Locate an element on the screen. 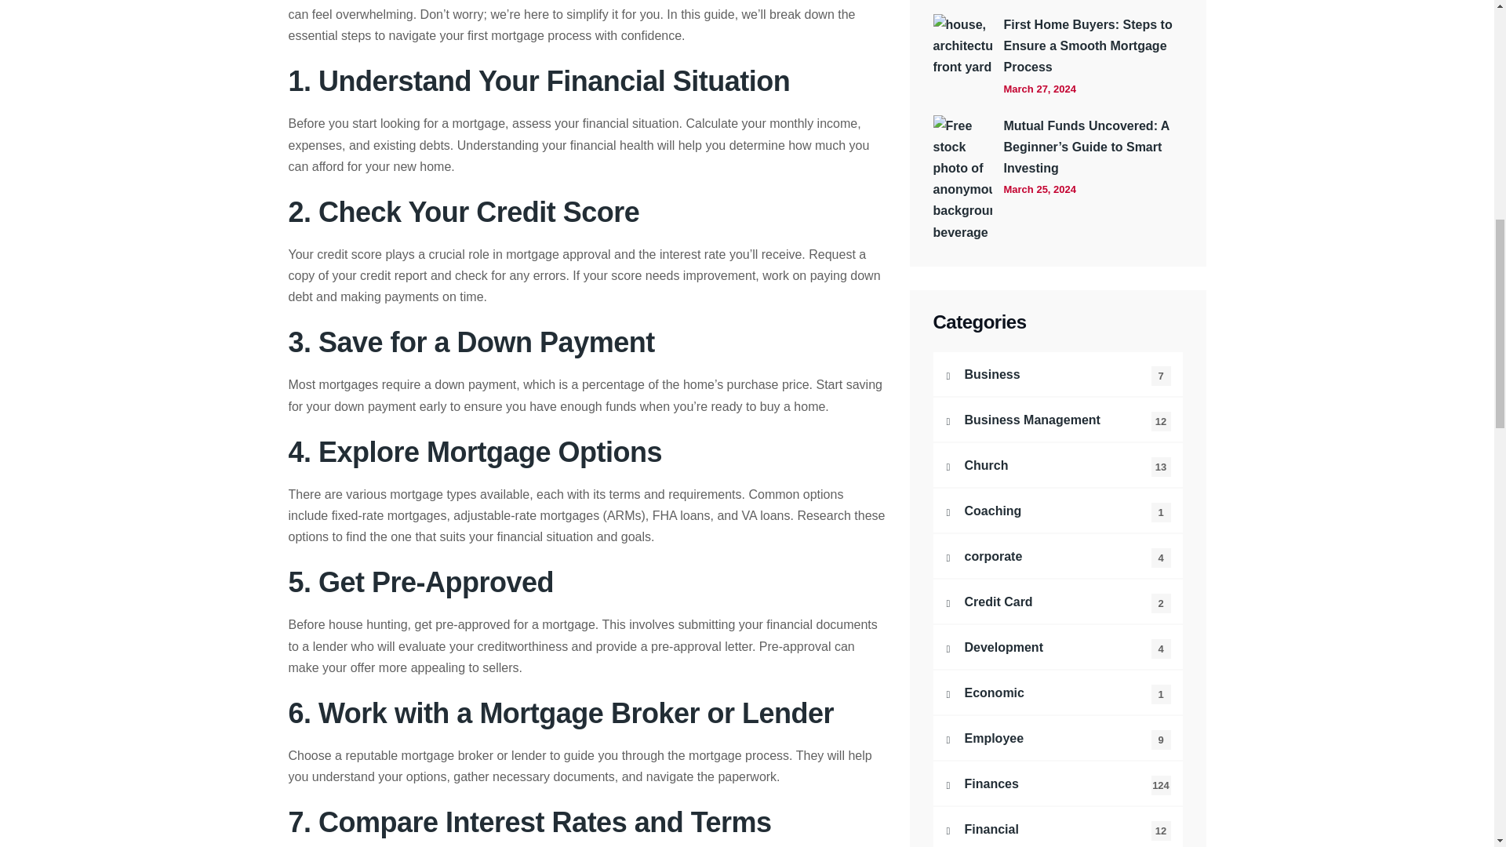 Image resolution: width=1506 pixels, height=847 pixels. Economic is located at coordinates (1057, 693).